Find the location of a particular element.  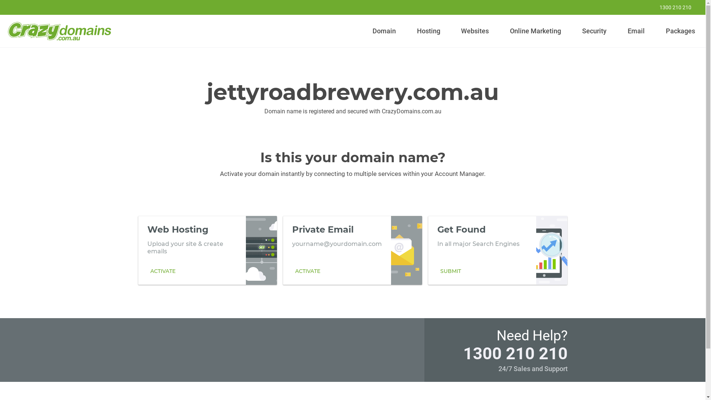

Hosting is located at coordinates (428, 31).